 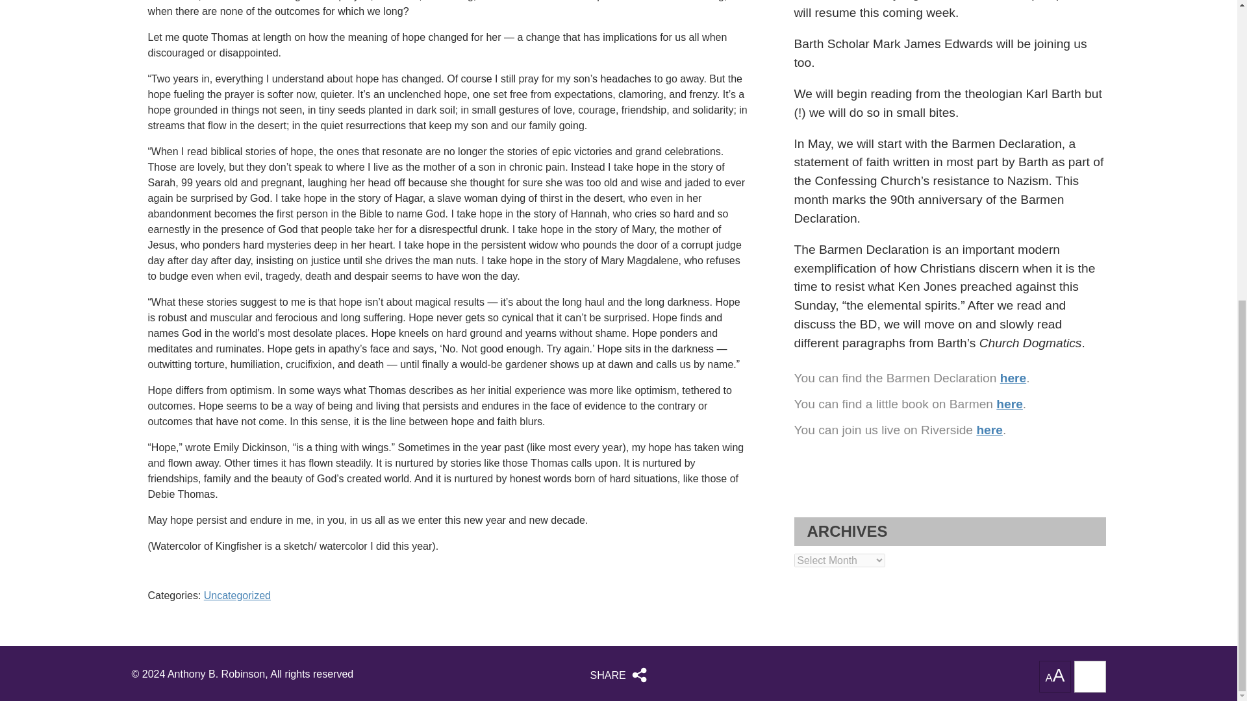 What do you see at coordinates (1009, 404) in the screenshot?
I see `here` at bounding box center [1009, 404].